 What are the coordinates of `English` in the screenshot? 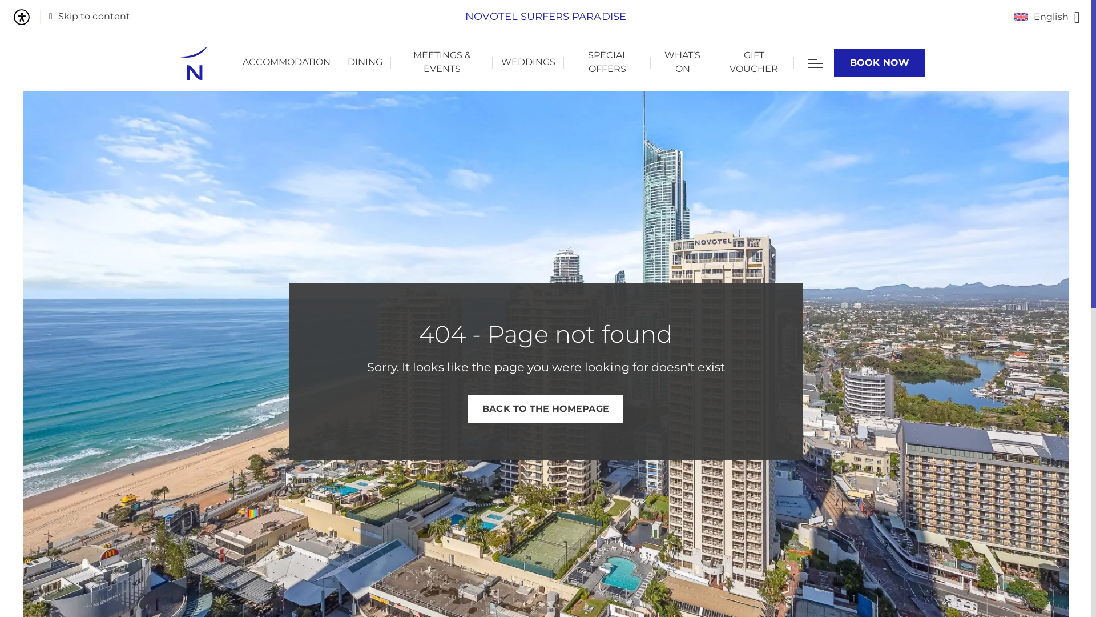 It's located at (1047, 17).